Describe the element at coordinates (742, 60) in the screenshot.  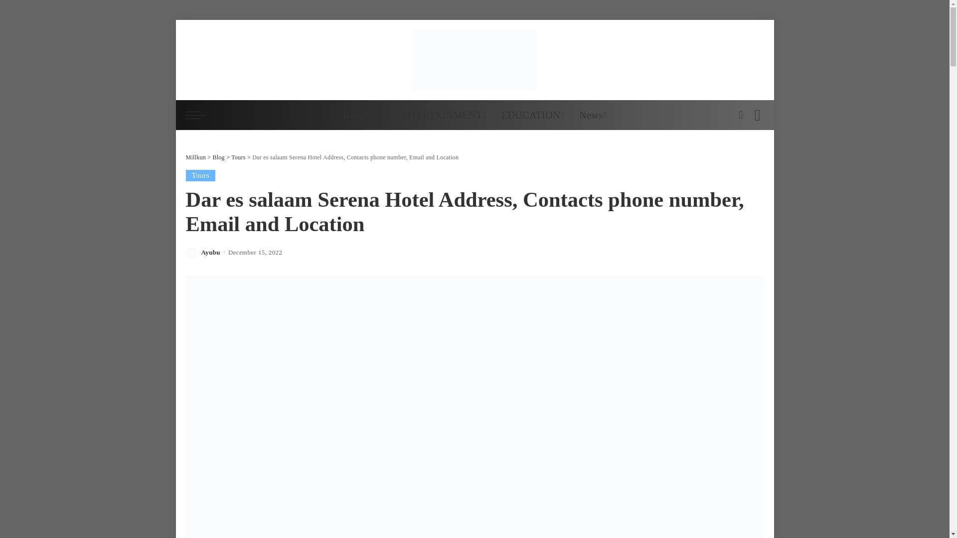
I see `WhatsApp` at that location.